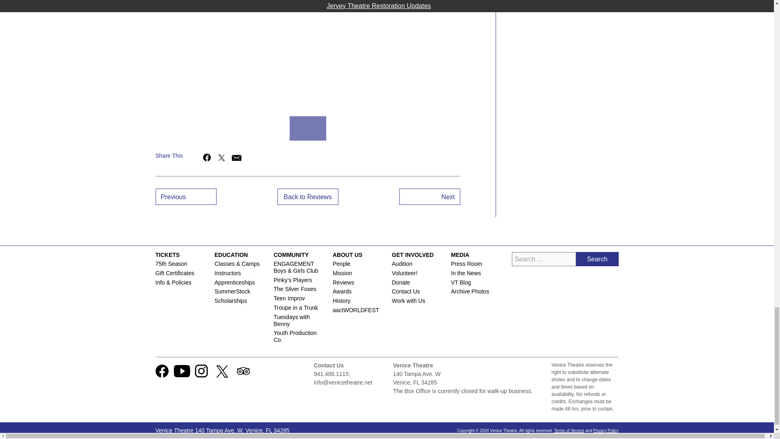 The width and height of the screenshot is (780, 439). Describe the element at coordinates (389, 128) in the screenshot. I see `8Y6A0877` at that location.